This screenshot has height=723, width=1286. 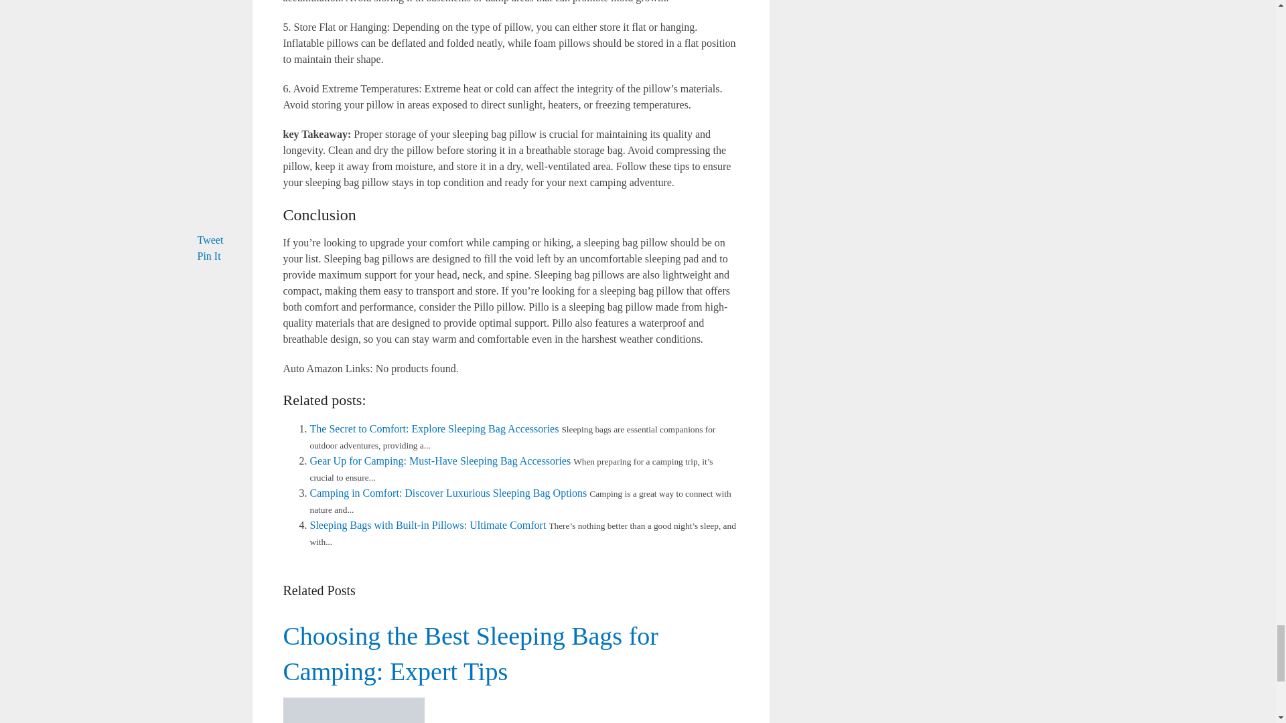 What do you see at coordinates (470, 653) in the screenshot?
I see `Choosing the Best Sleeping Bags for Camping: Expert Tips` at bounding box center [470, 653].